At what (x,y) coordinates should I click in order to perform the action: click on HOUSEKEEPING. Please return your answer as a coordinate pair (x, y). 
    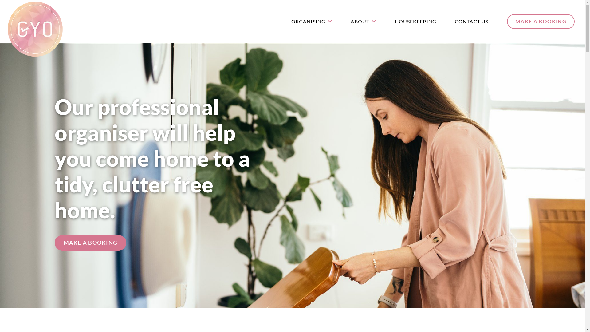
    Looking at the image, I should click on (415, 22).